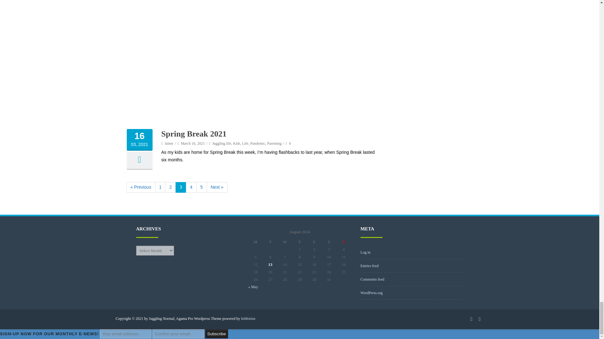 This screenshot has width=604, height=339. I want to click on Monday, so click(255, 242).